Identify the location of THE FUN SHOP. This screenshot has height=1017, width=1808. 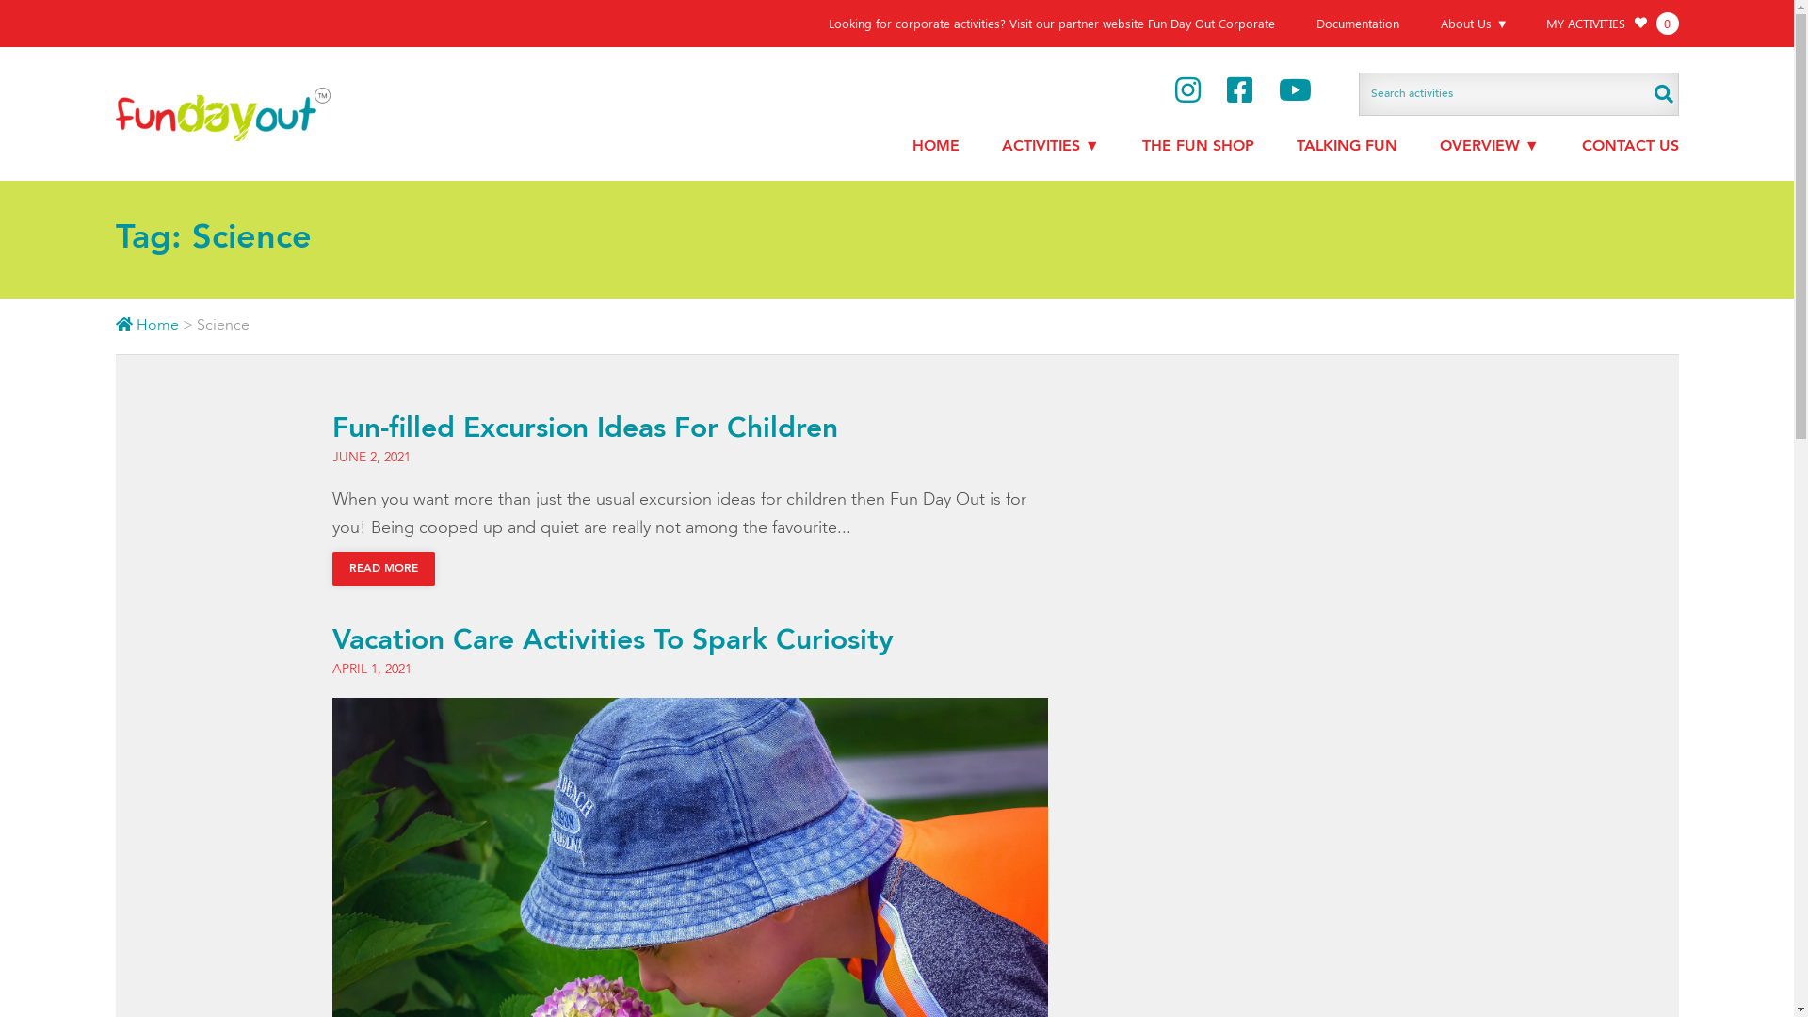
(1198, 147).